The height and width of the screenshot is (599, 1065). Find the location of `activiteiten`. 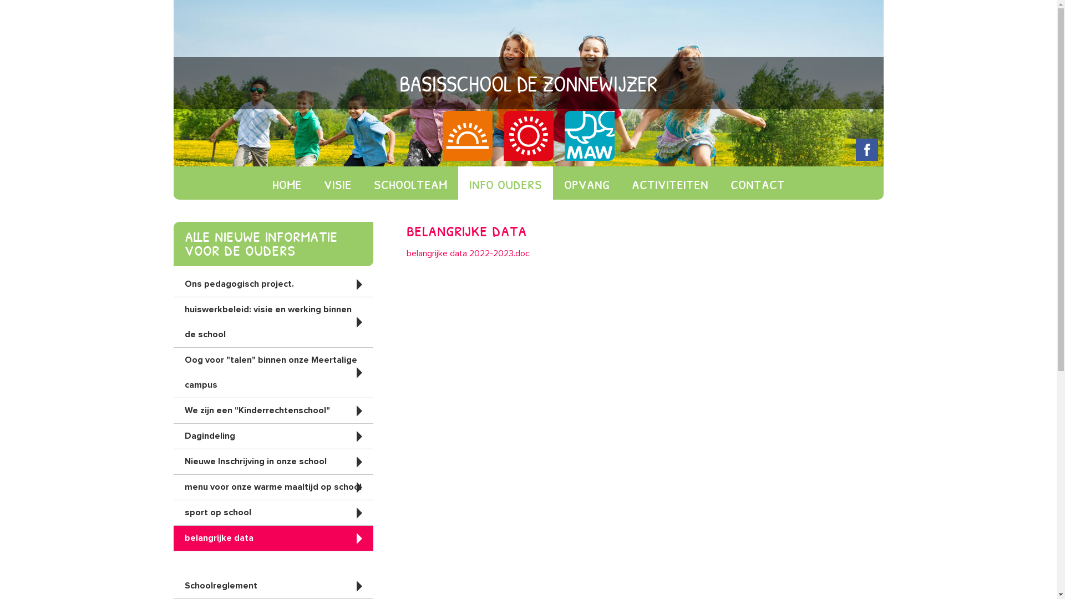

activiteiten is located at coordinates (670, 183).